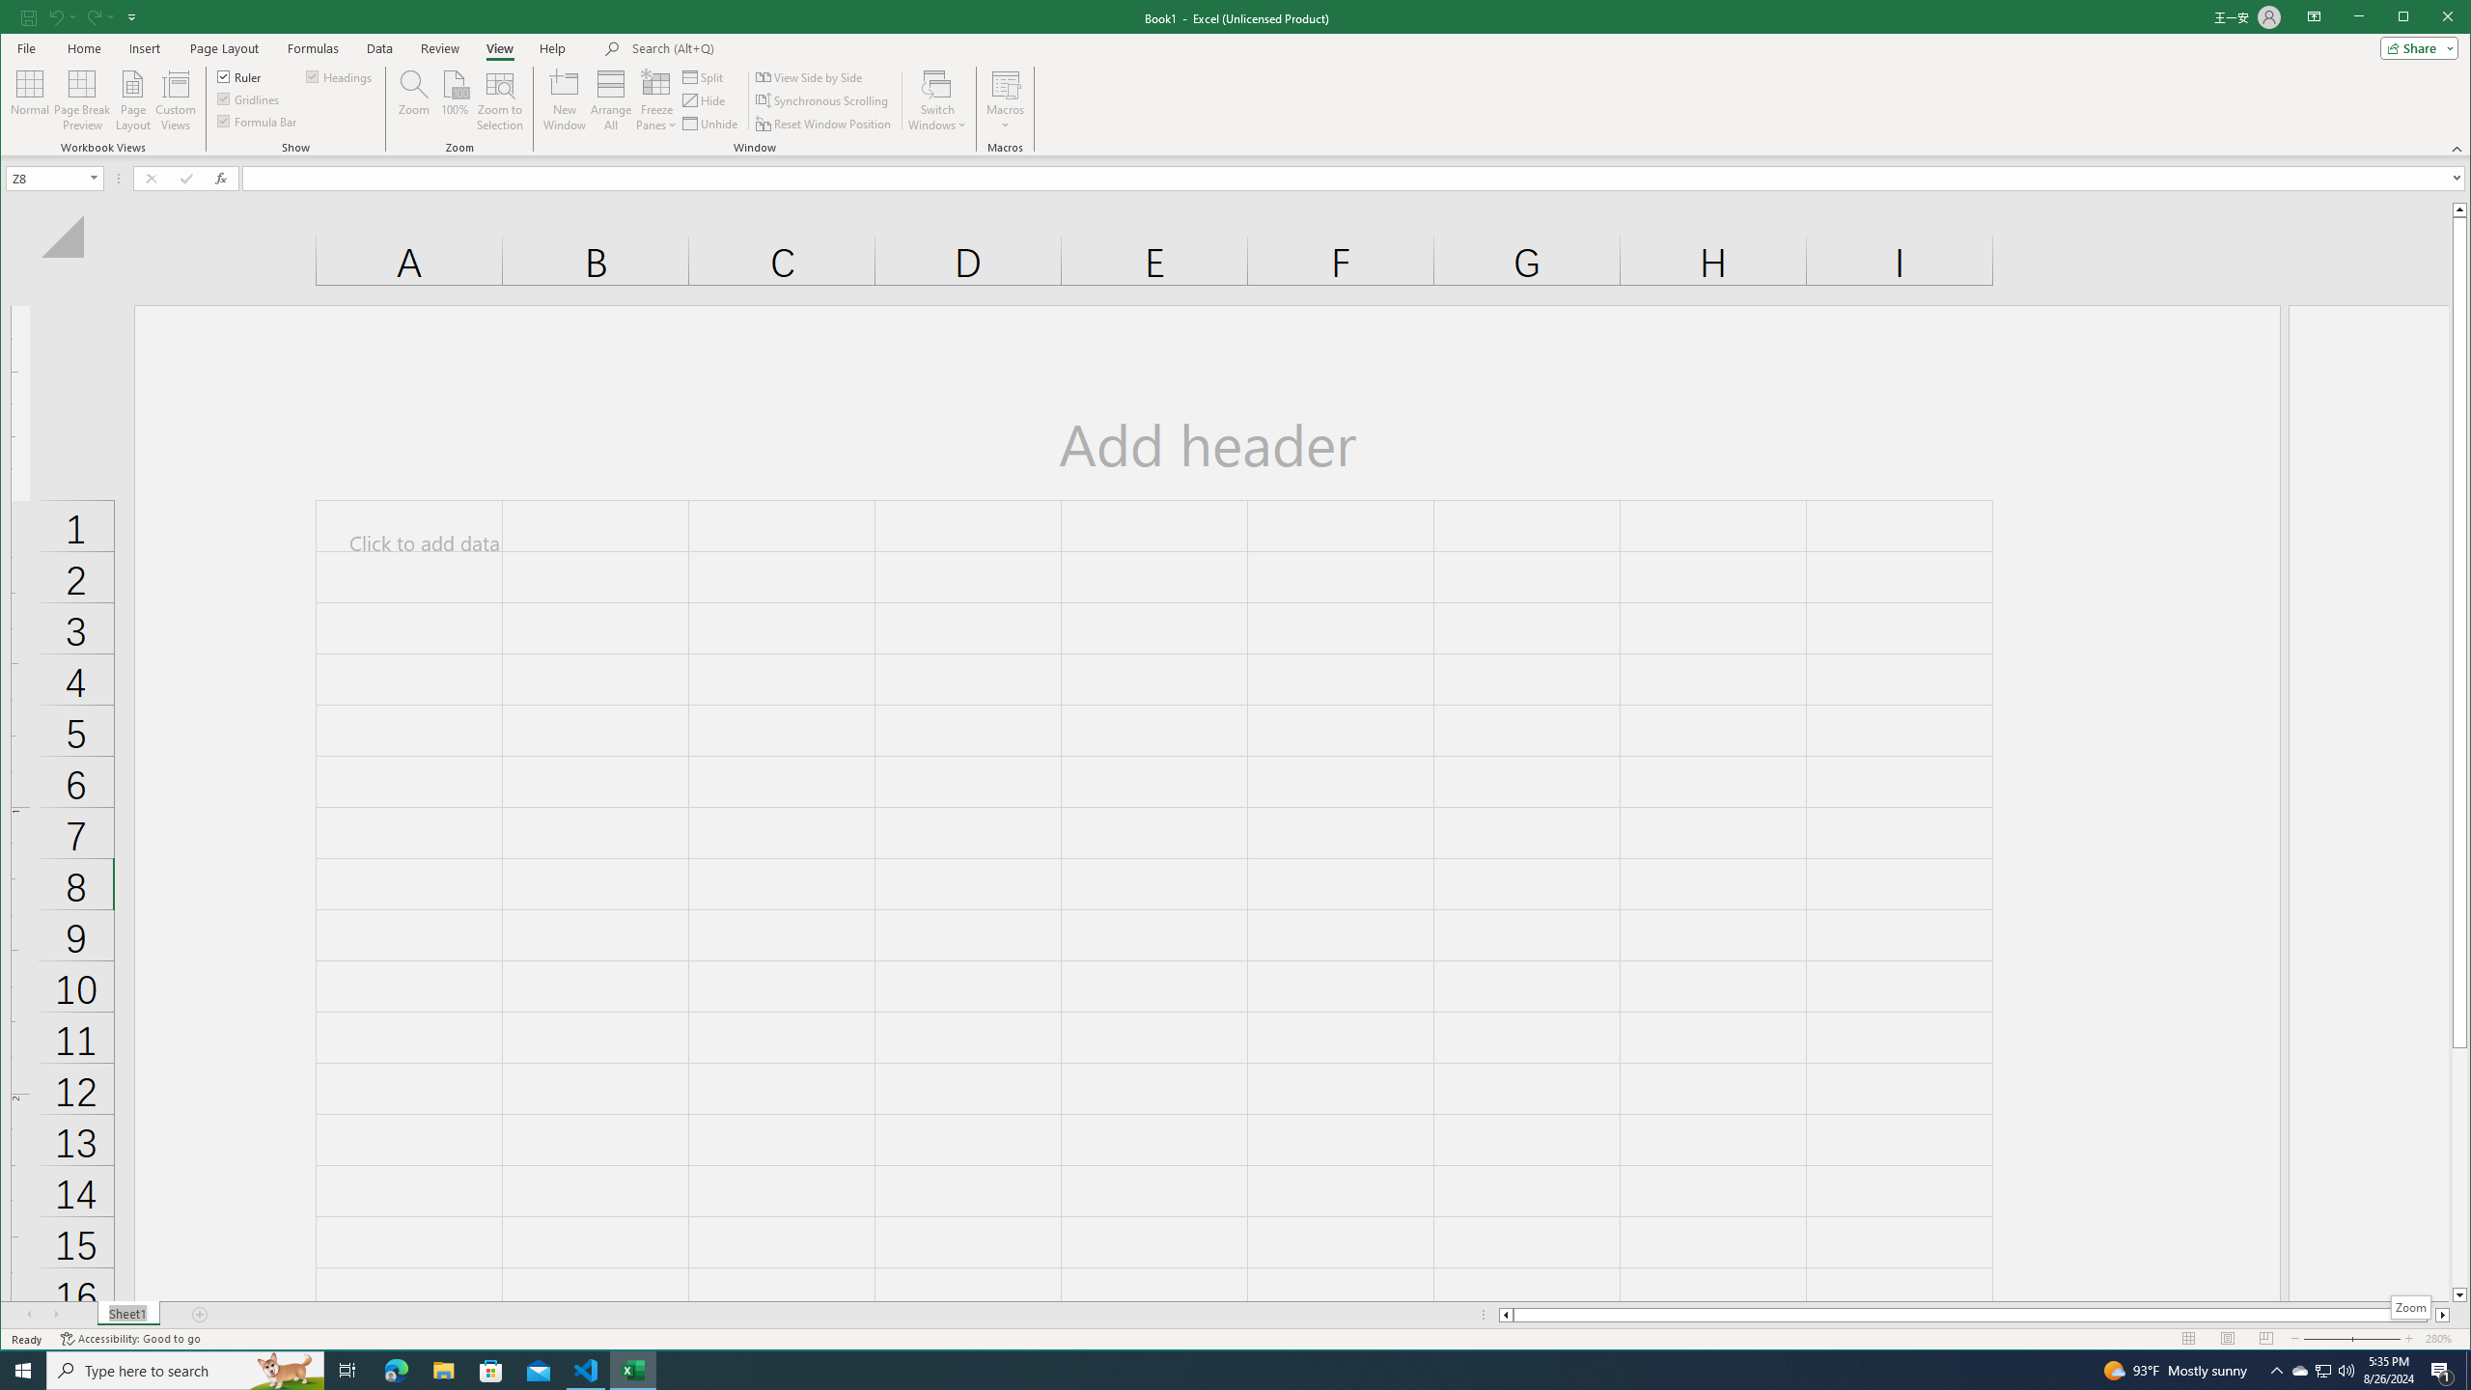  Describe the element at coordinates (2468, 1371) in the screenshot. I see `Help` at that location.